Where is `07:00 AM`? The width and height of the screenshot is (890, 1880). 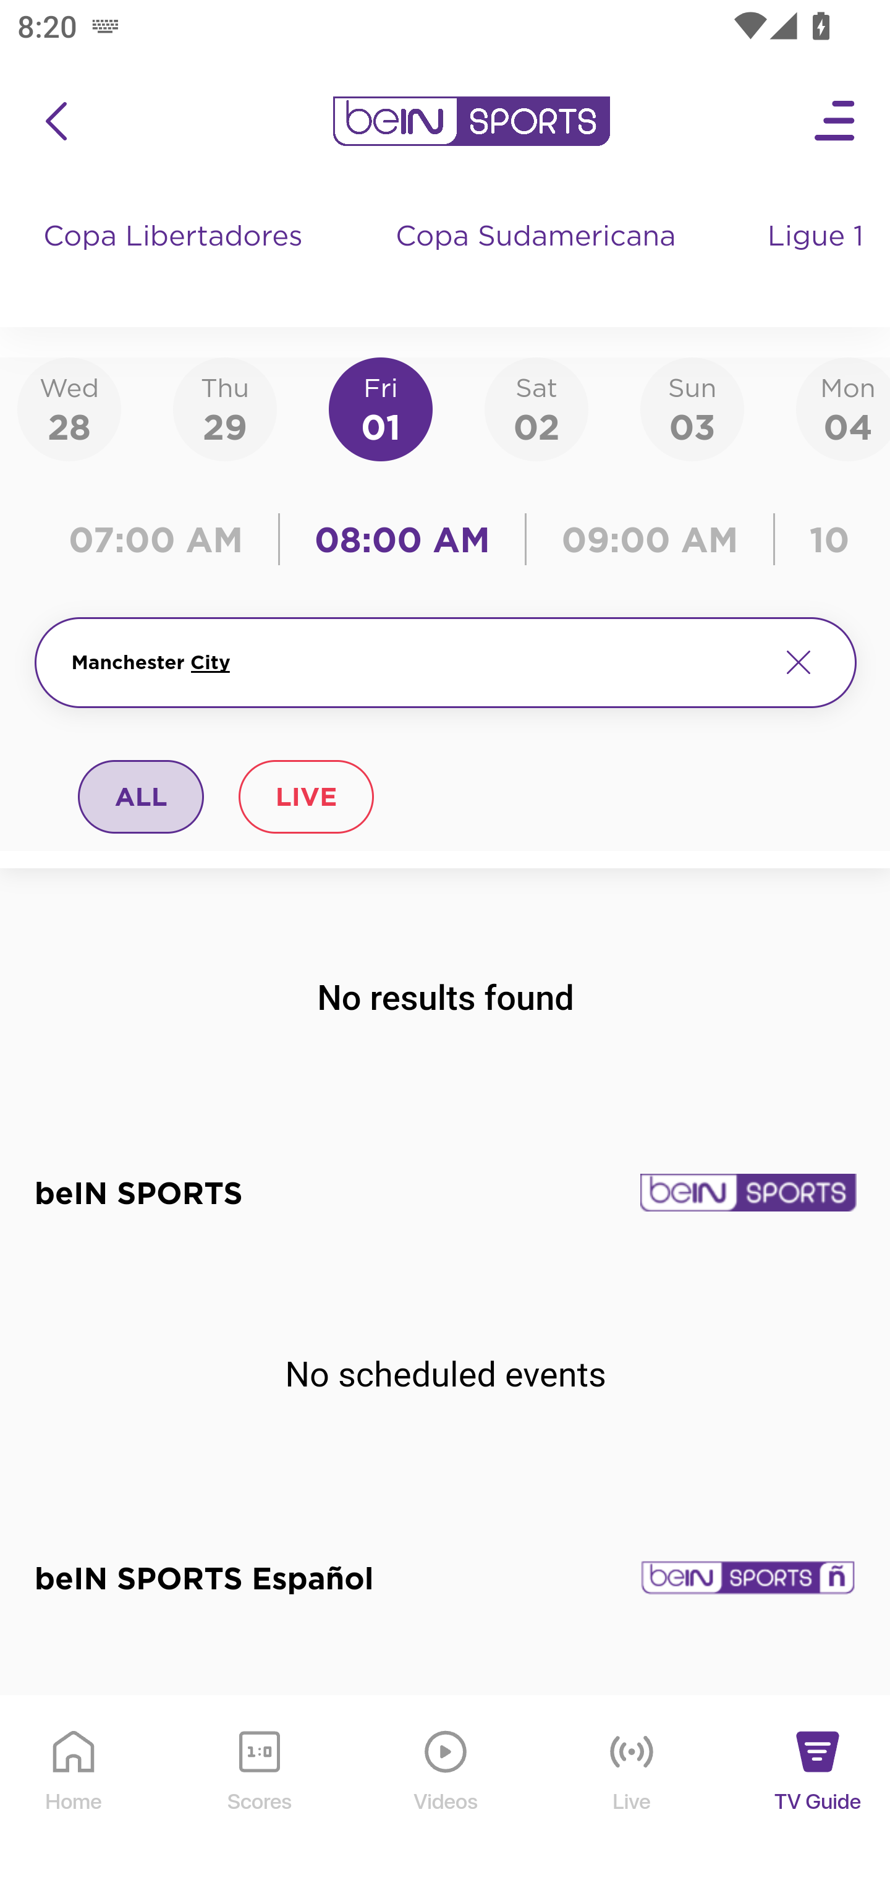 07:00 AM is located at coordinates (162, 539).